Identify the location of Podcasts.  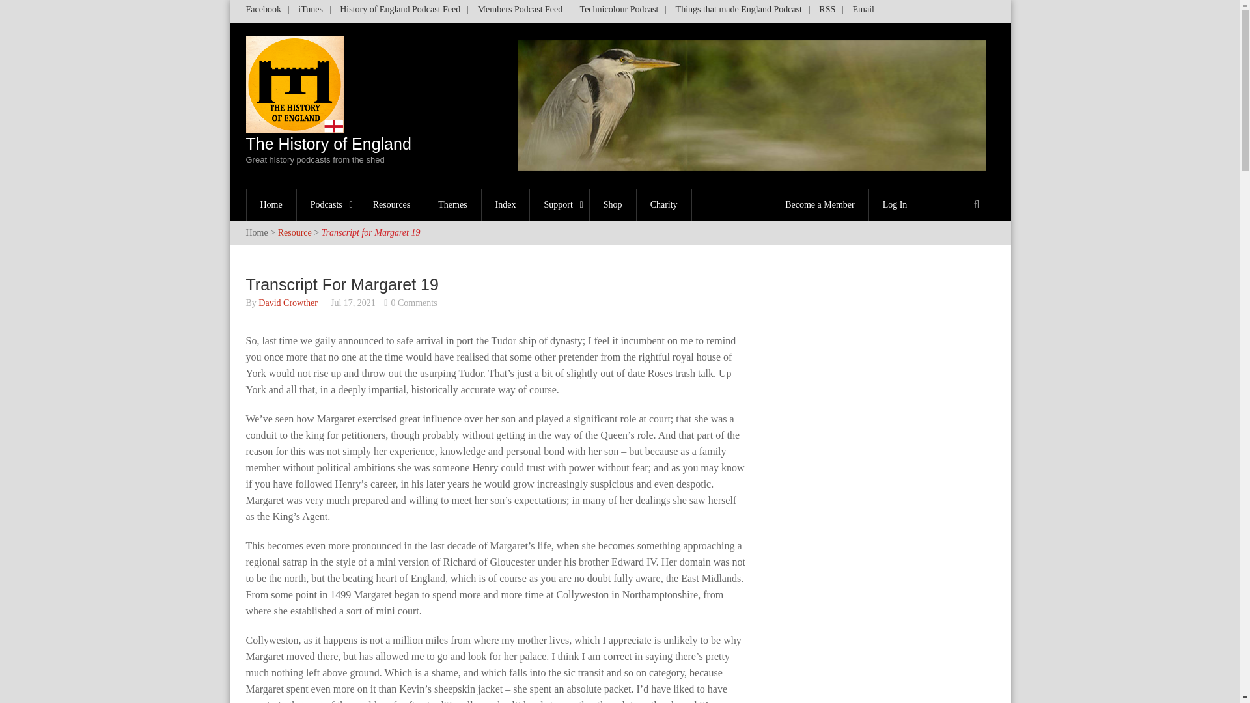
(613, 204).